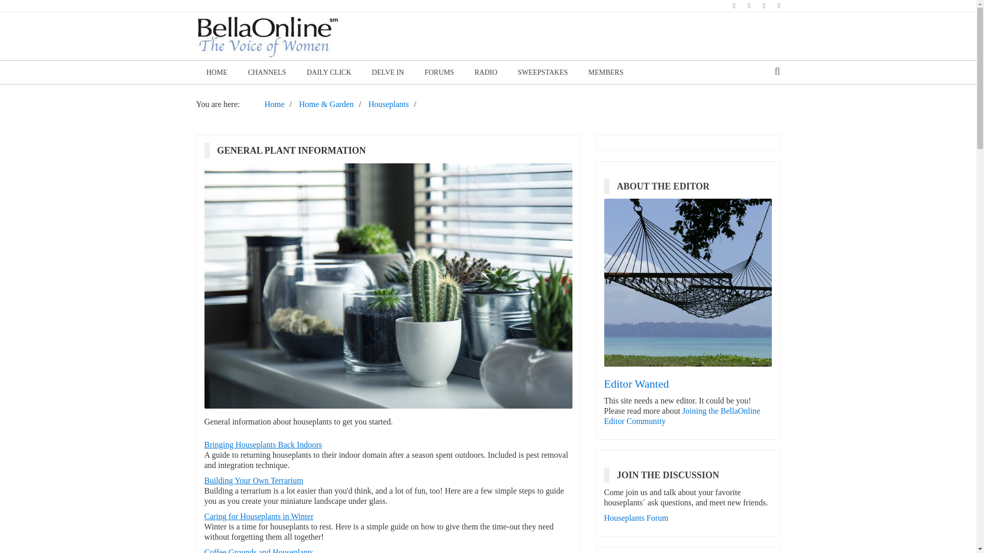 The image size is (984, 553). What do you see at coordinates (543, 72) in the screenshot?
I see `SWEEPSTAKES` at bounding box center [543, 72].